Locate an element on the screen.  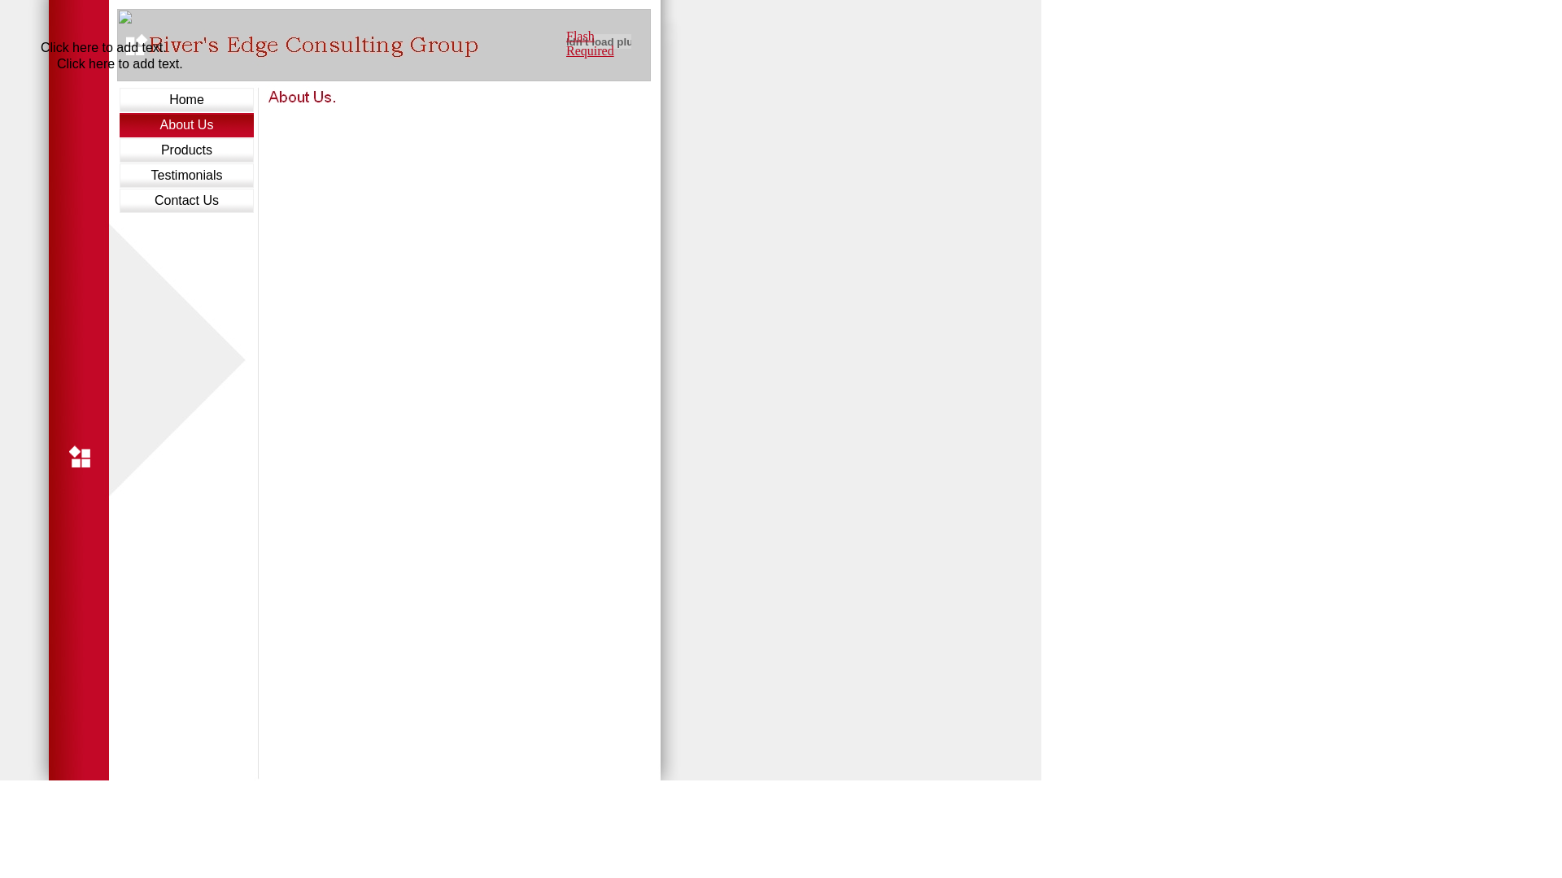
Home is located at coordinates (187, 100).